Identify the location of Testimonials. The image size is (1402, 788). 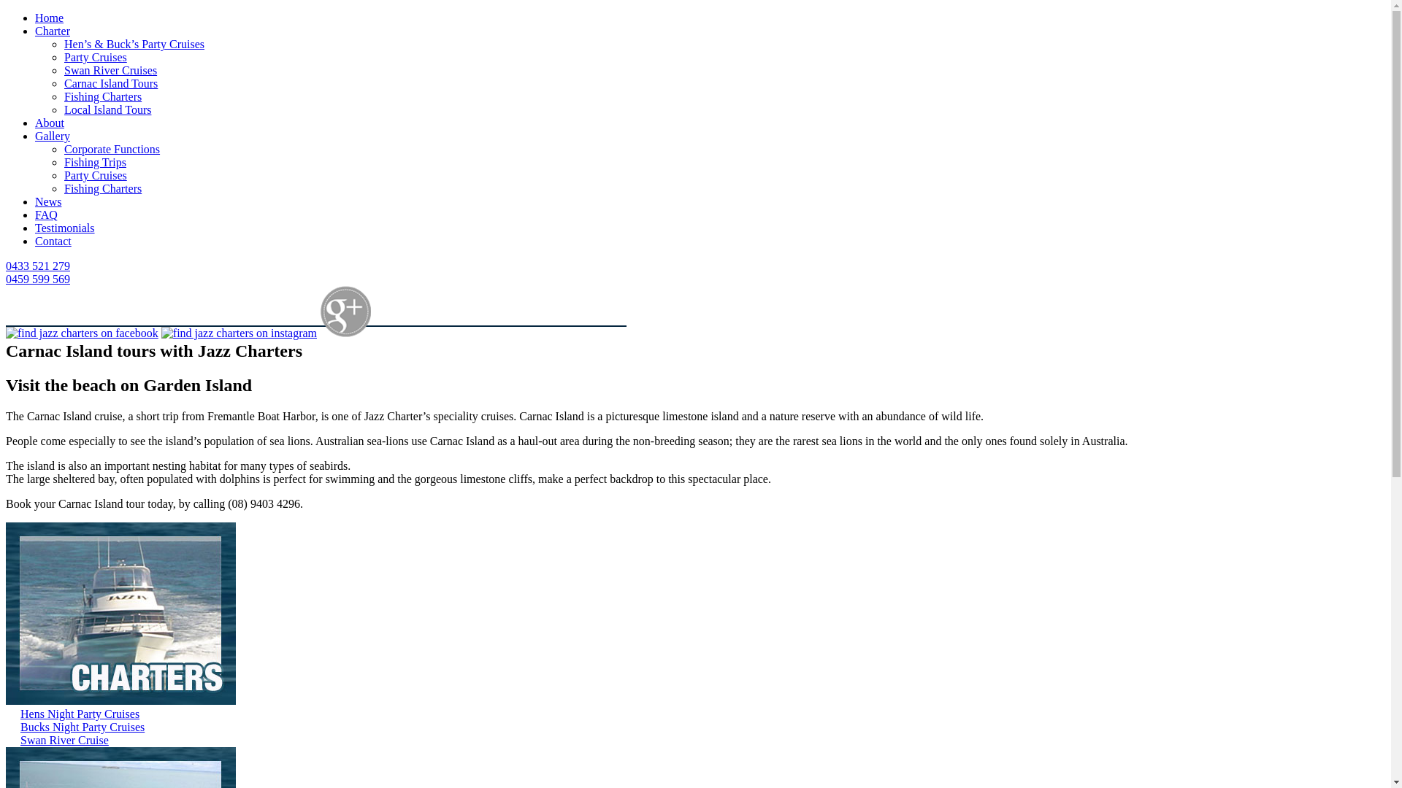
(65, 228).